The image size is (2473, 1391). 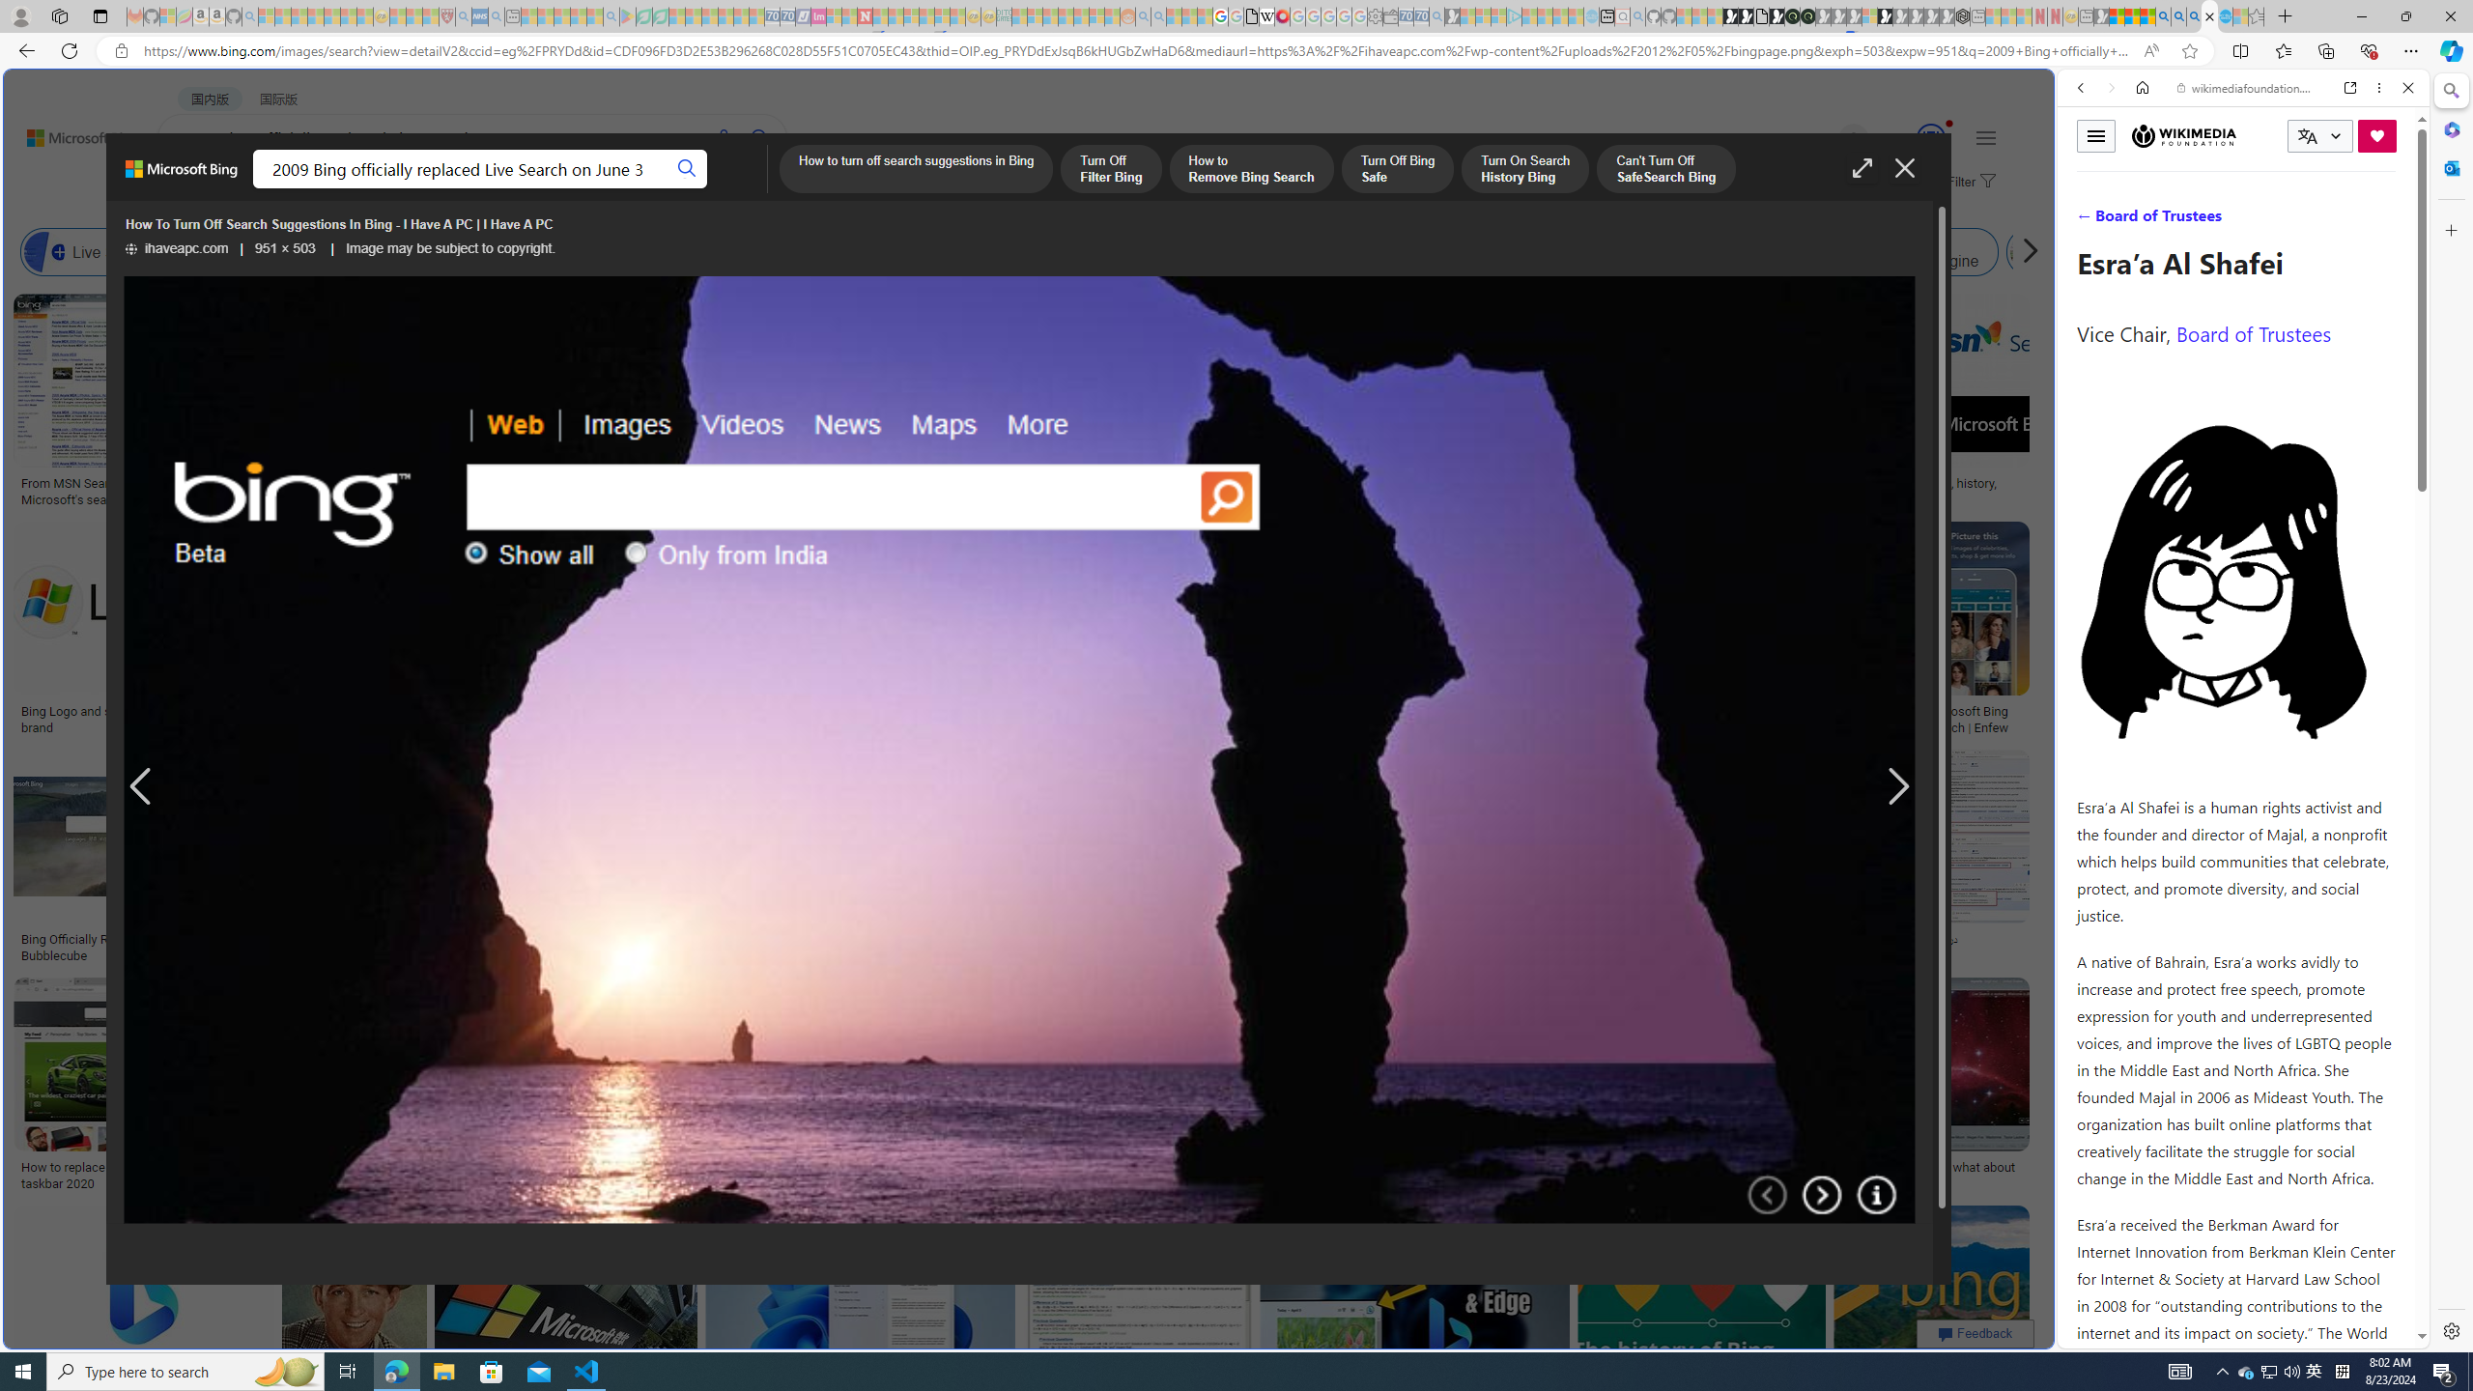 What do you see at coordinates (912, 252) in the screenshot?
I see `Bing Ai Search Engine Powered` at bounding box center [912, 252].